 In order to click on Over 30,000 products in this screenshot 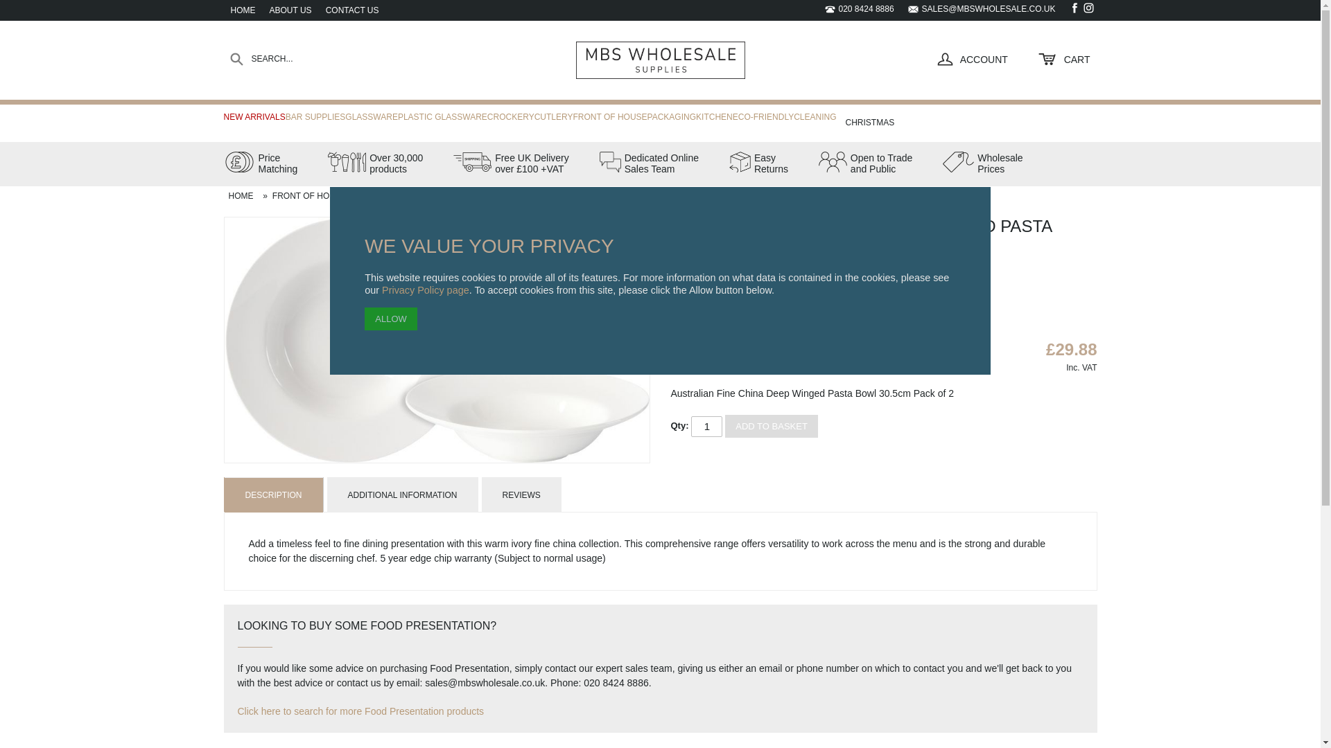, I will do `click(290, 10)`.